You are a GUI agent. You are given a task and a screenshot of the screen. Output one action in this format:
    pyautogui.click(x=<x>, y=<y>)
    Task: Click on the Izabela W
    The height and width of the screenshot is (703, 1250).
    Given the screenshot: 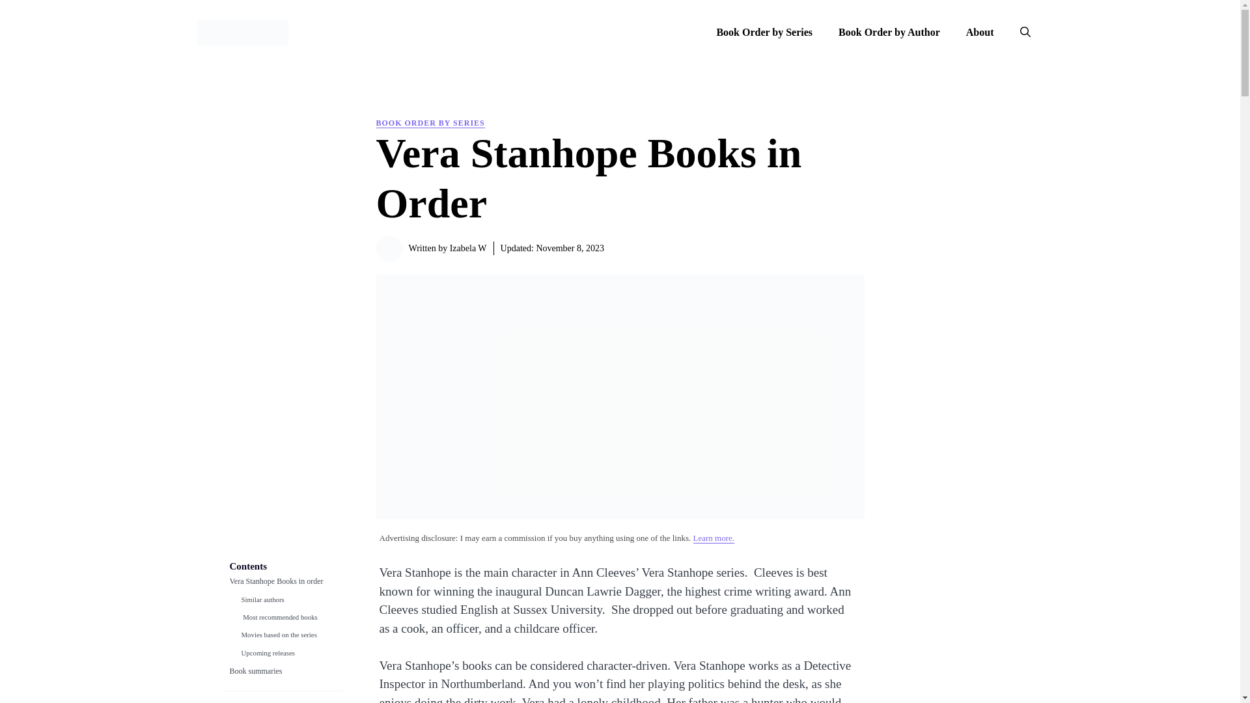 What is the action you would take?
    pyautogui.click(x=469, y=247)
    